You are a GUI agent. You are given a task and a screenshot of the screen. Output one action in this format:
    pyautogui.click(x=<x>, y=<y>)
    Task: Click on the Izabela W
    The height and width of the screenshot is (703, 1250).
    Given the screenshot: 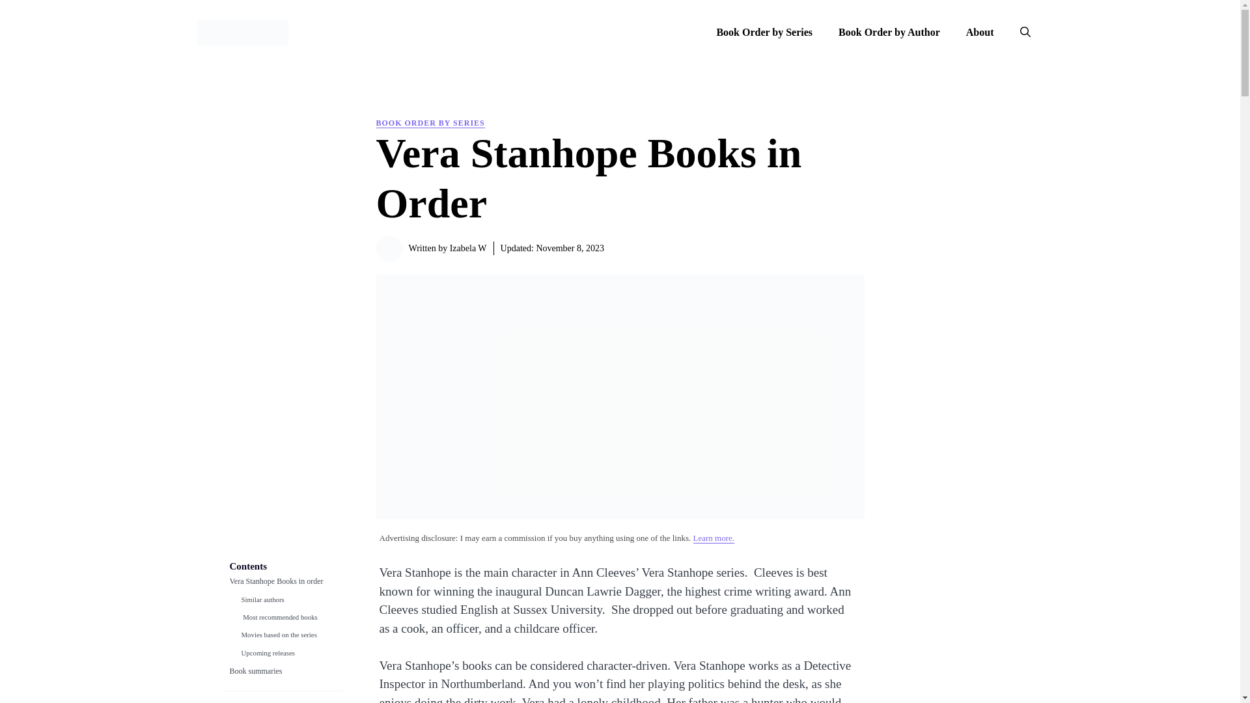 What is the action you would take?
    pyautogui.click(x=469, y=247)
    